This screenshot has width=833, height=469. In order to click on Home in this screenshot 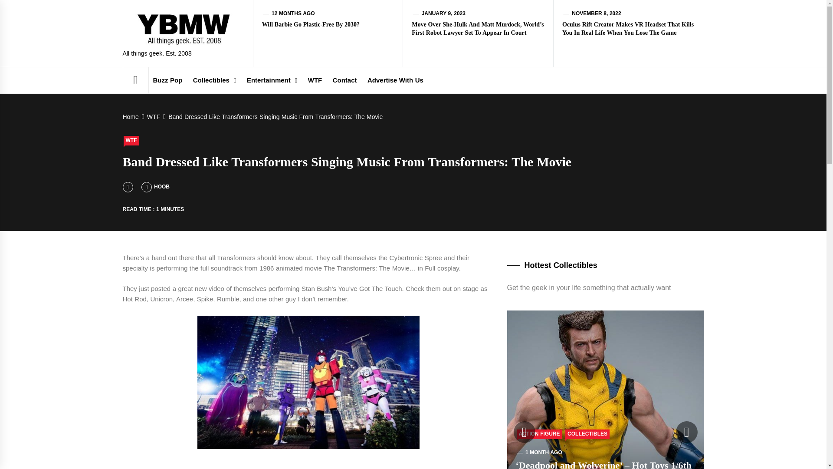, I will do `click(132, 116)`.